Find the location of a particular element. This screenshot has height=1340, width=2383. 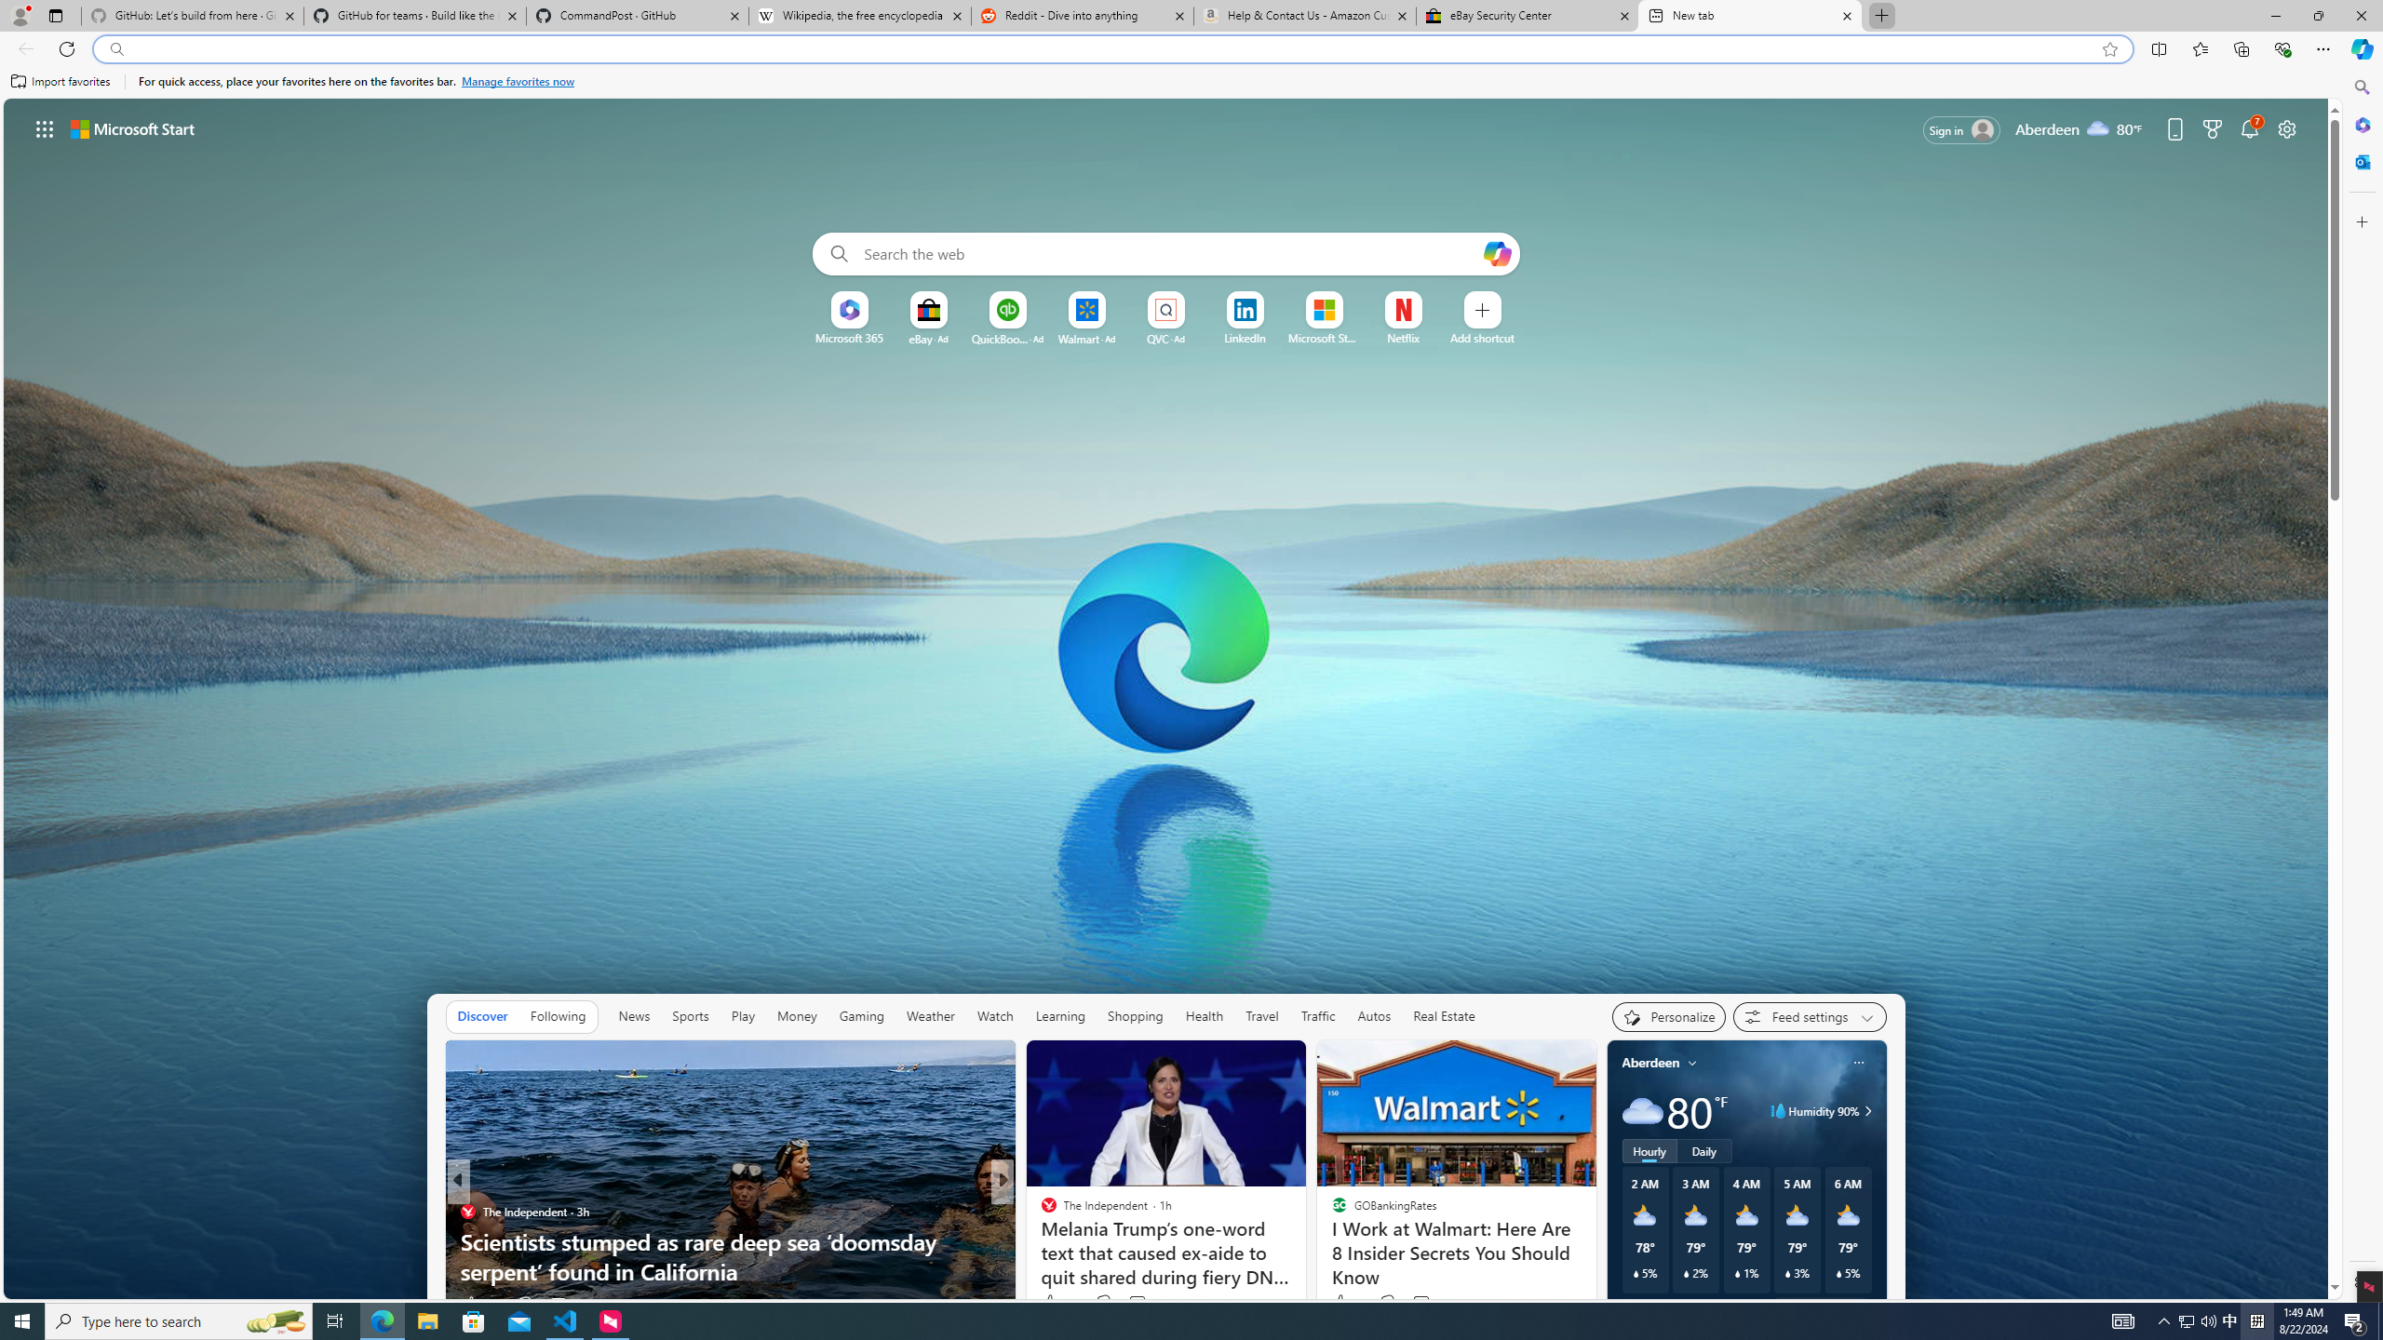

Import favorites is located at coordinates (61, 82).